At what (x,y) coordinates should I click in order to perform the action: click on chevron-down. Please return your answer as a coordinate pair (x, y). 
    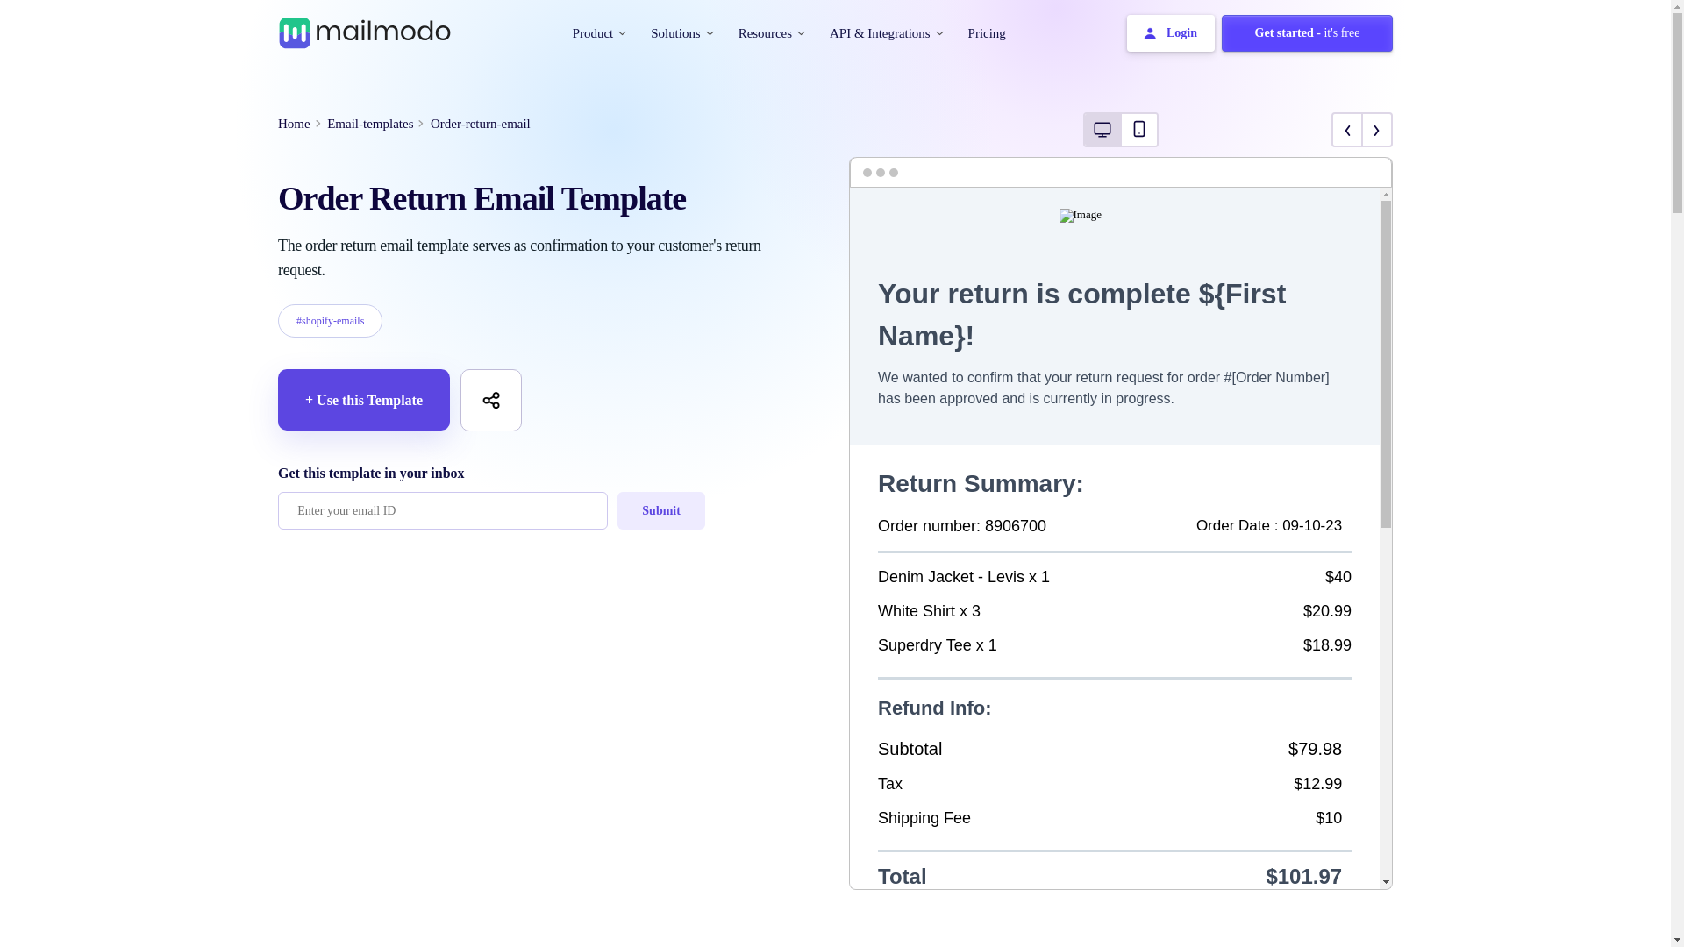
    Looking at the image, I should click on (710, 32).